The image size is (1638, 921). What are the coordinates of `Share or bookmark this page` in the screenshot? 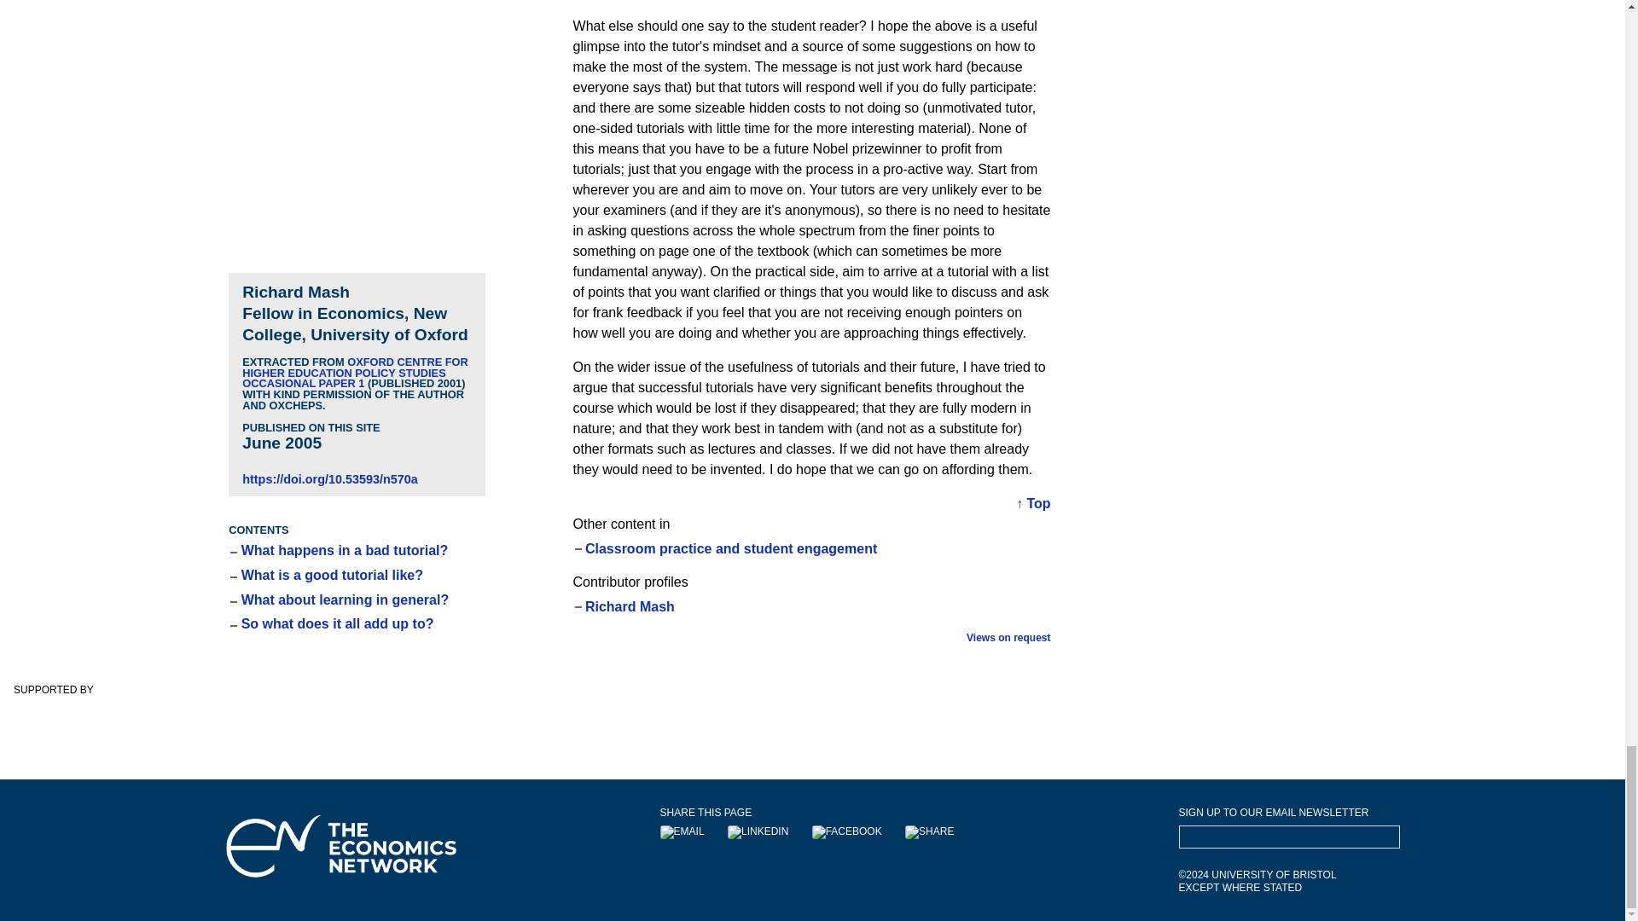 It's located at (940, 831).